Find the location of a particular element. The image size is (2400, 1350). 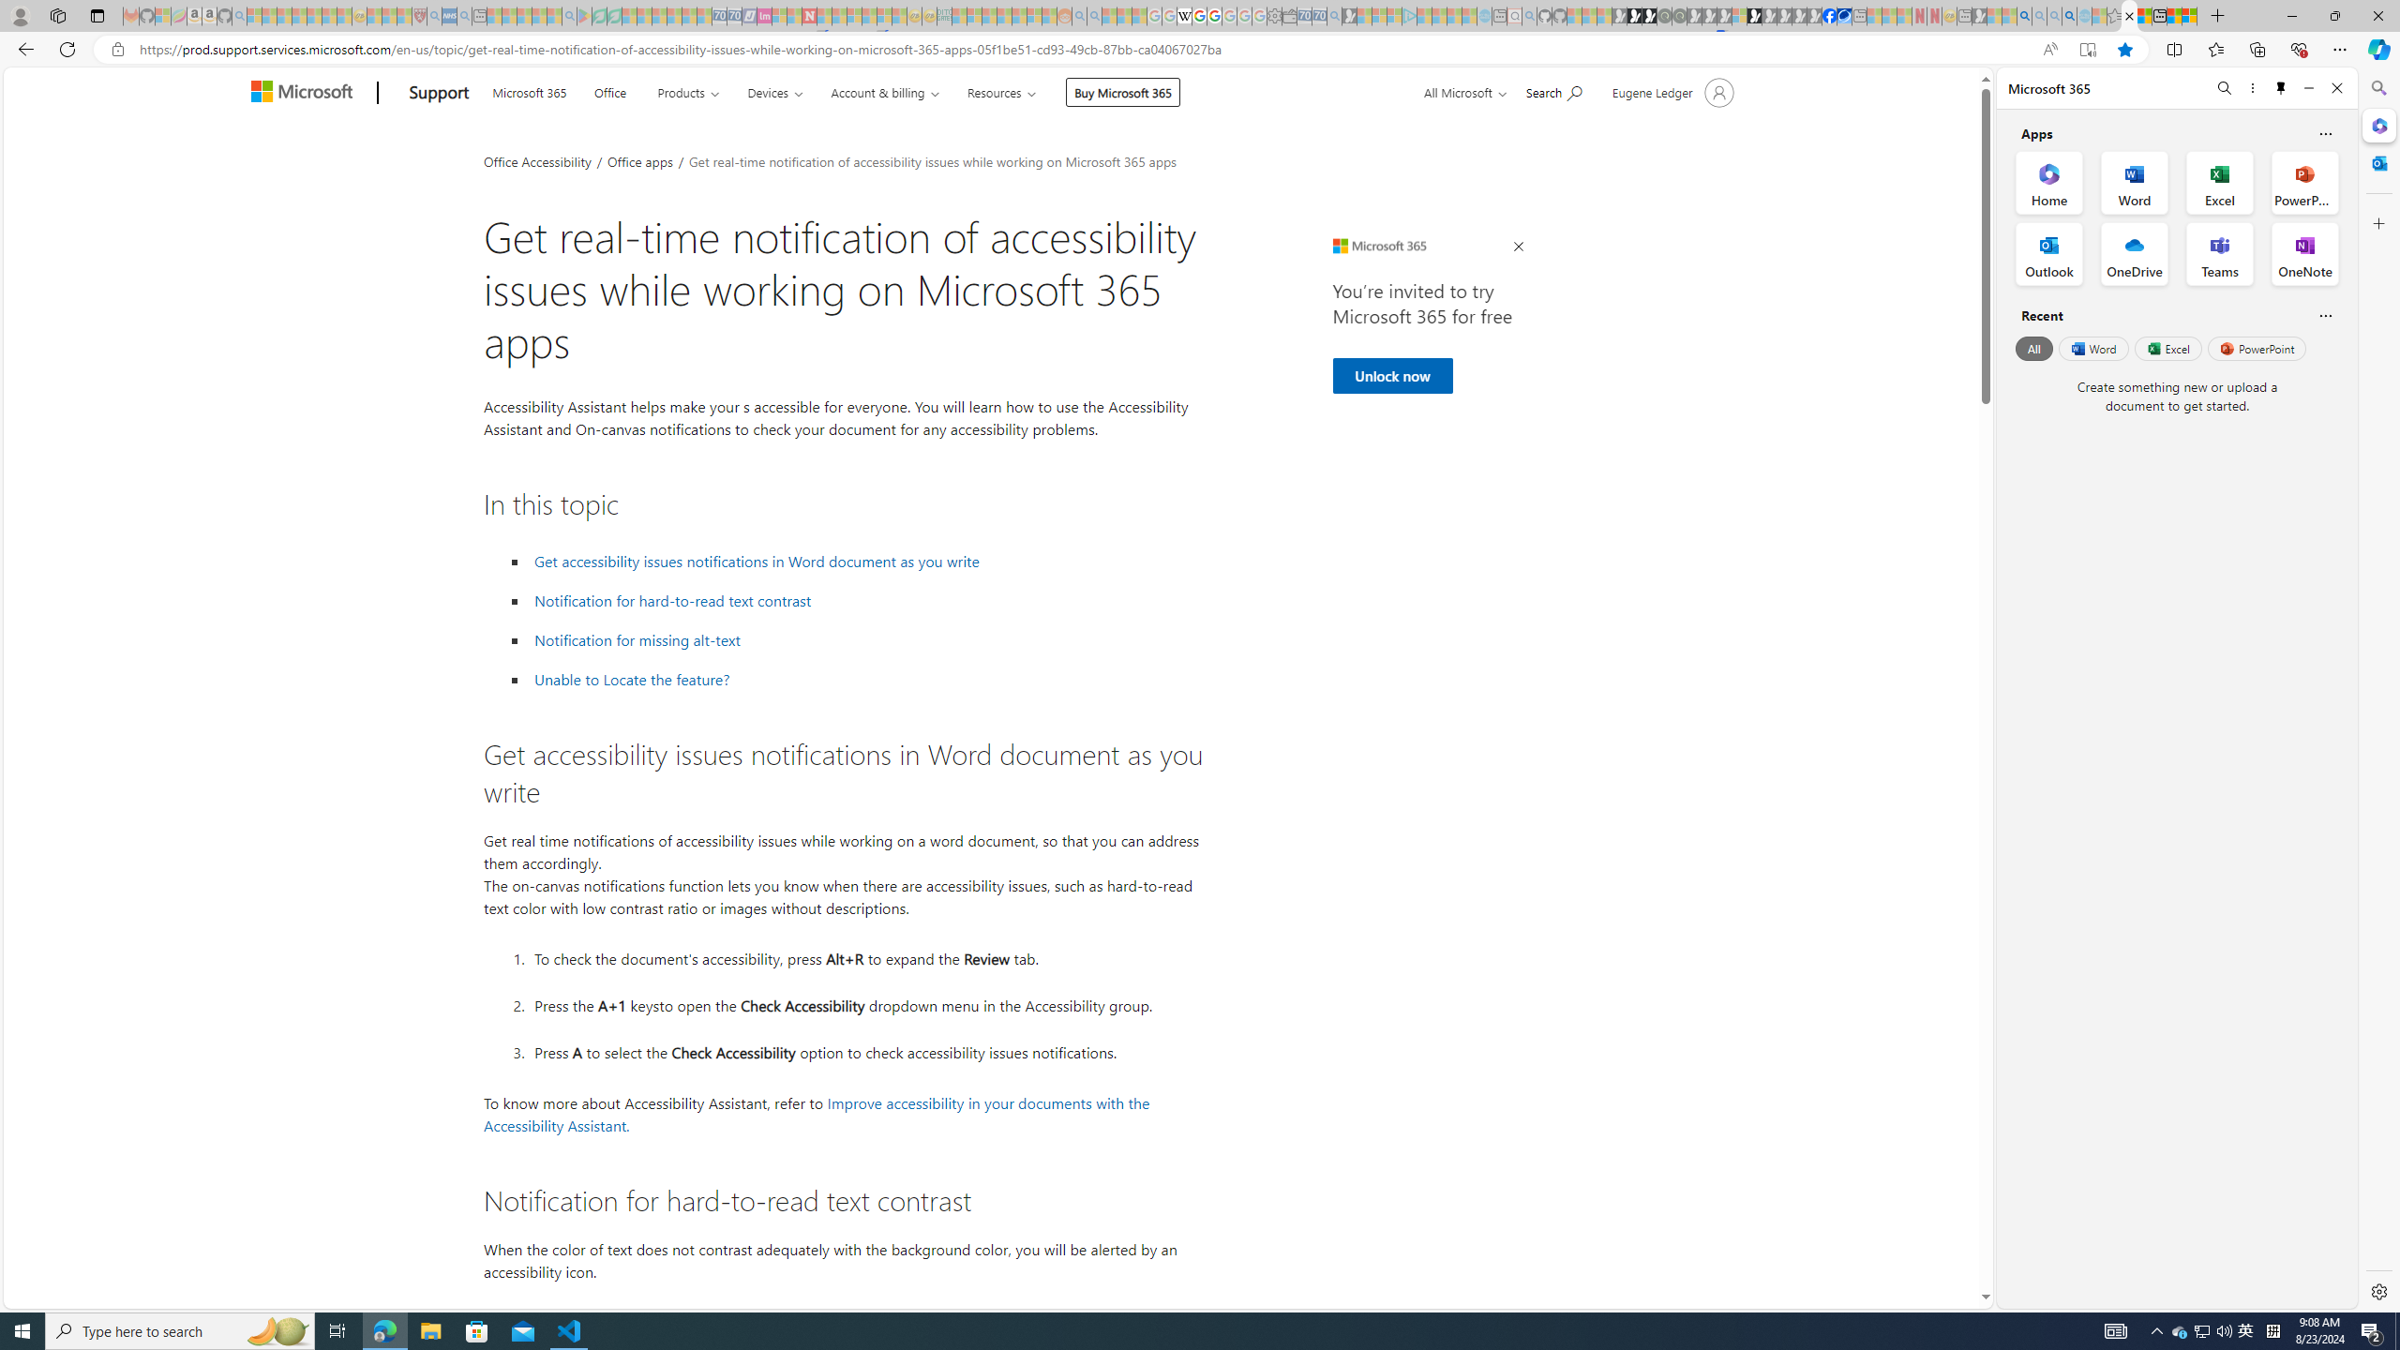

Notification for hard-to-read text contrast is located at coordinates (866, 601).